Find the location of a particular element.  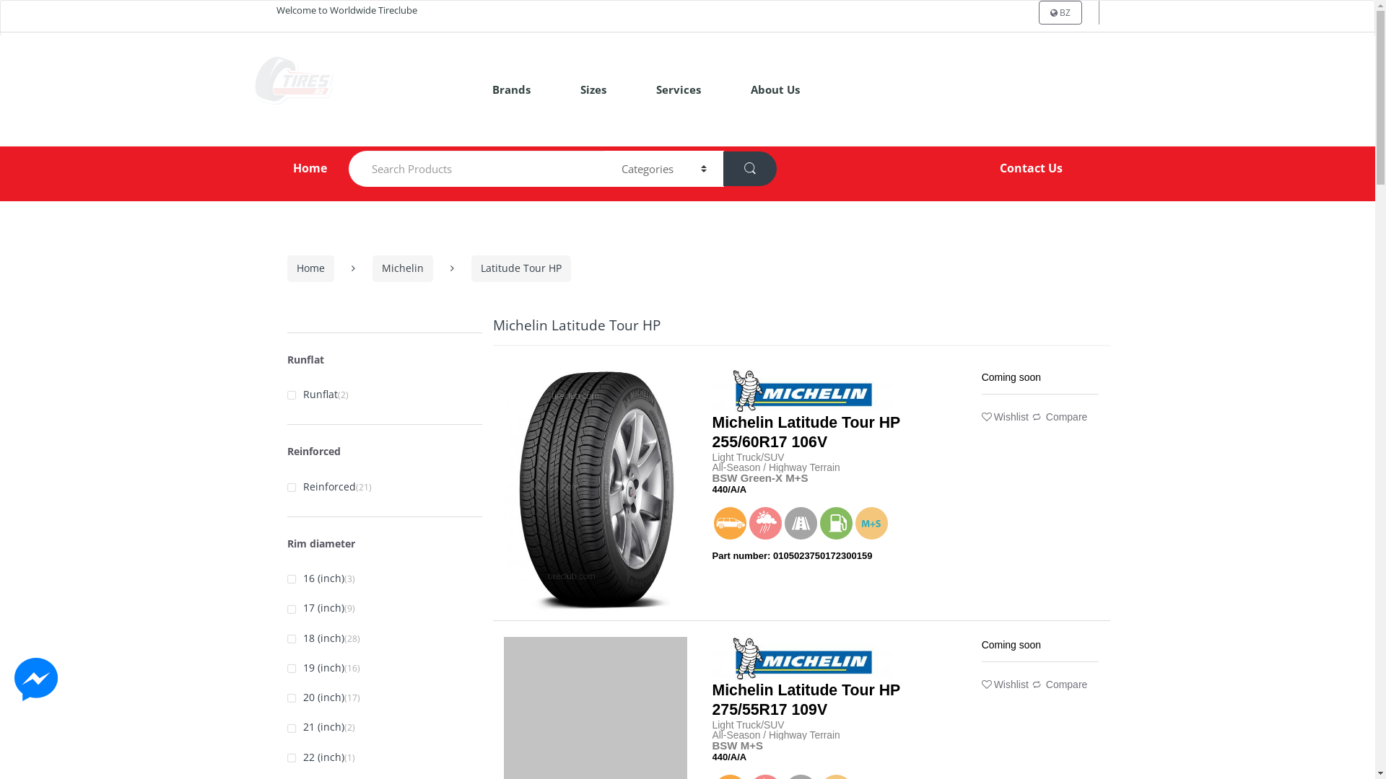

Welcome to Worldwide Tireclube is located at coordinates (346, 11).